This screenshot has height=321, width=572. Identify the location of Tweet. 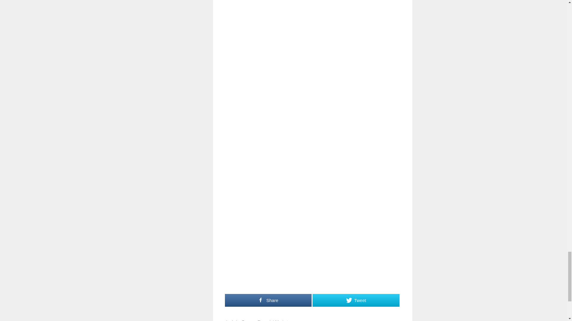
(356, 300).